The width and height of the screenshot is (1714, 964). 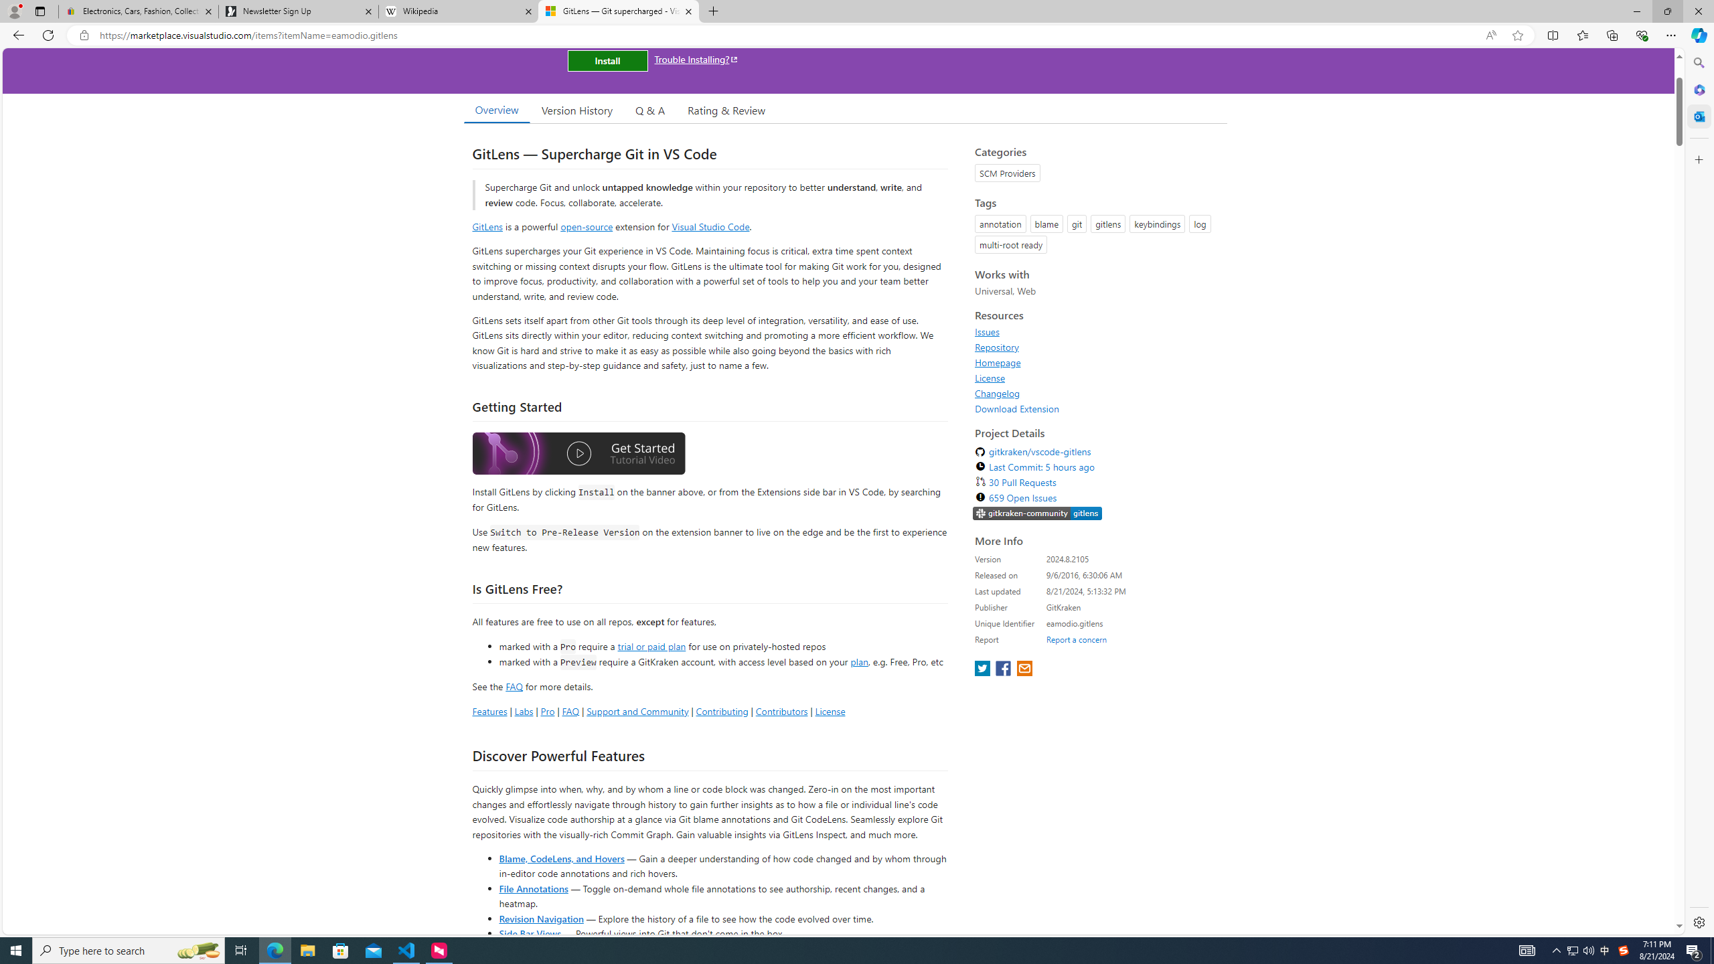 What do you see at coordinates (1038, 514) in the screenshot?
I see `https://slack.gitkraken.com//` at bounding box center [1038, 514].